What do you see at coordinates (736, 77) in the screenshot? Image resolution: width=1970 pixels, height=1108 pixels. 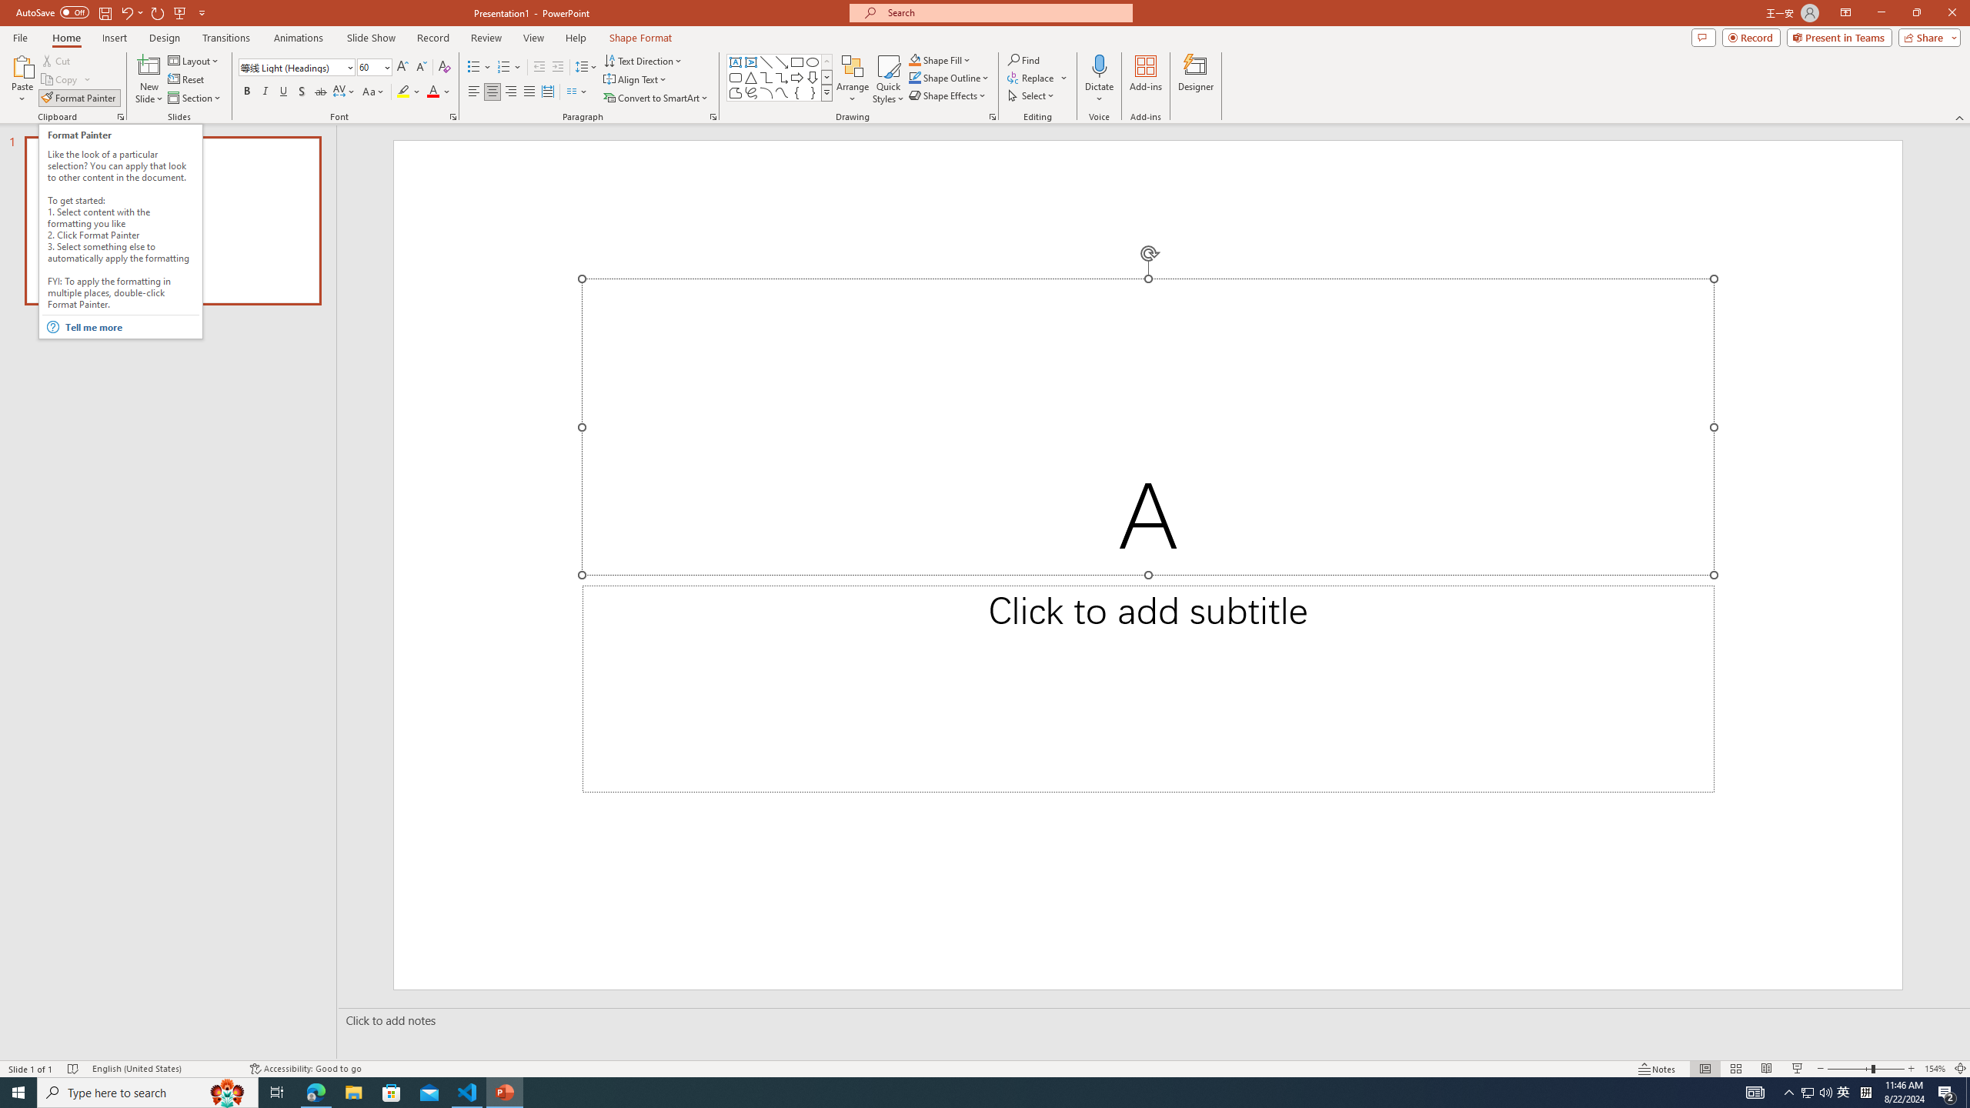 I see `Rectangle: Rounded Corners` at bounding box center [736, 77].